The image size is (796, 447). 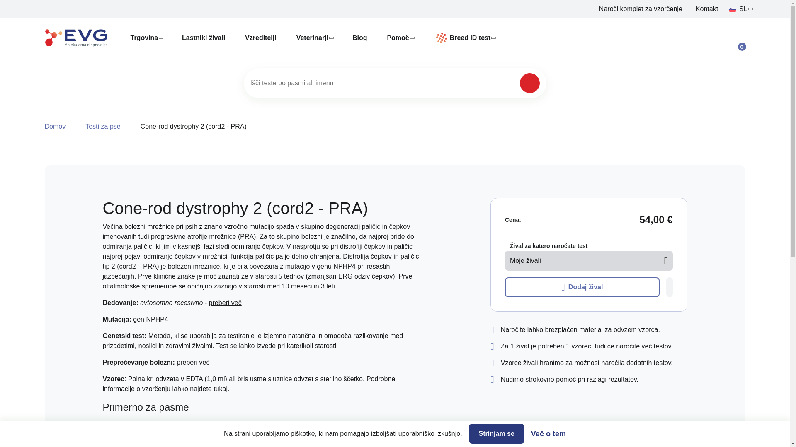 What do you see at coordinates (497, 434) in the screenshot?
I see `Strinjam se` at bounding box center [497, 434].